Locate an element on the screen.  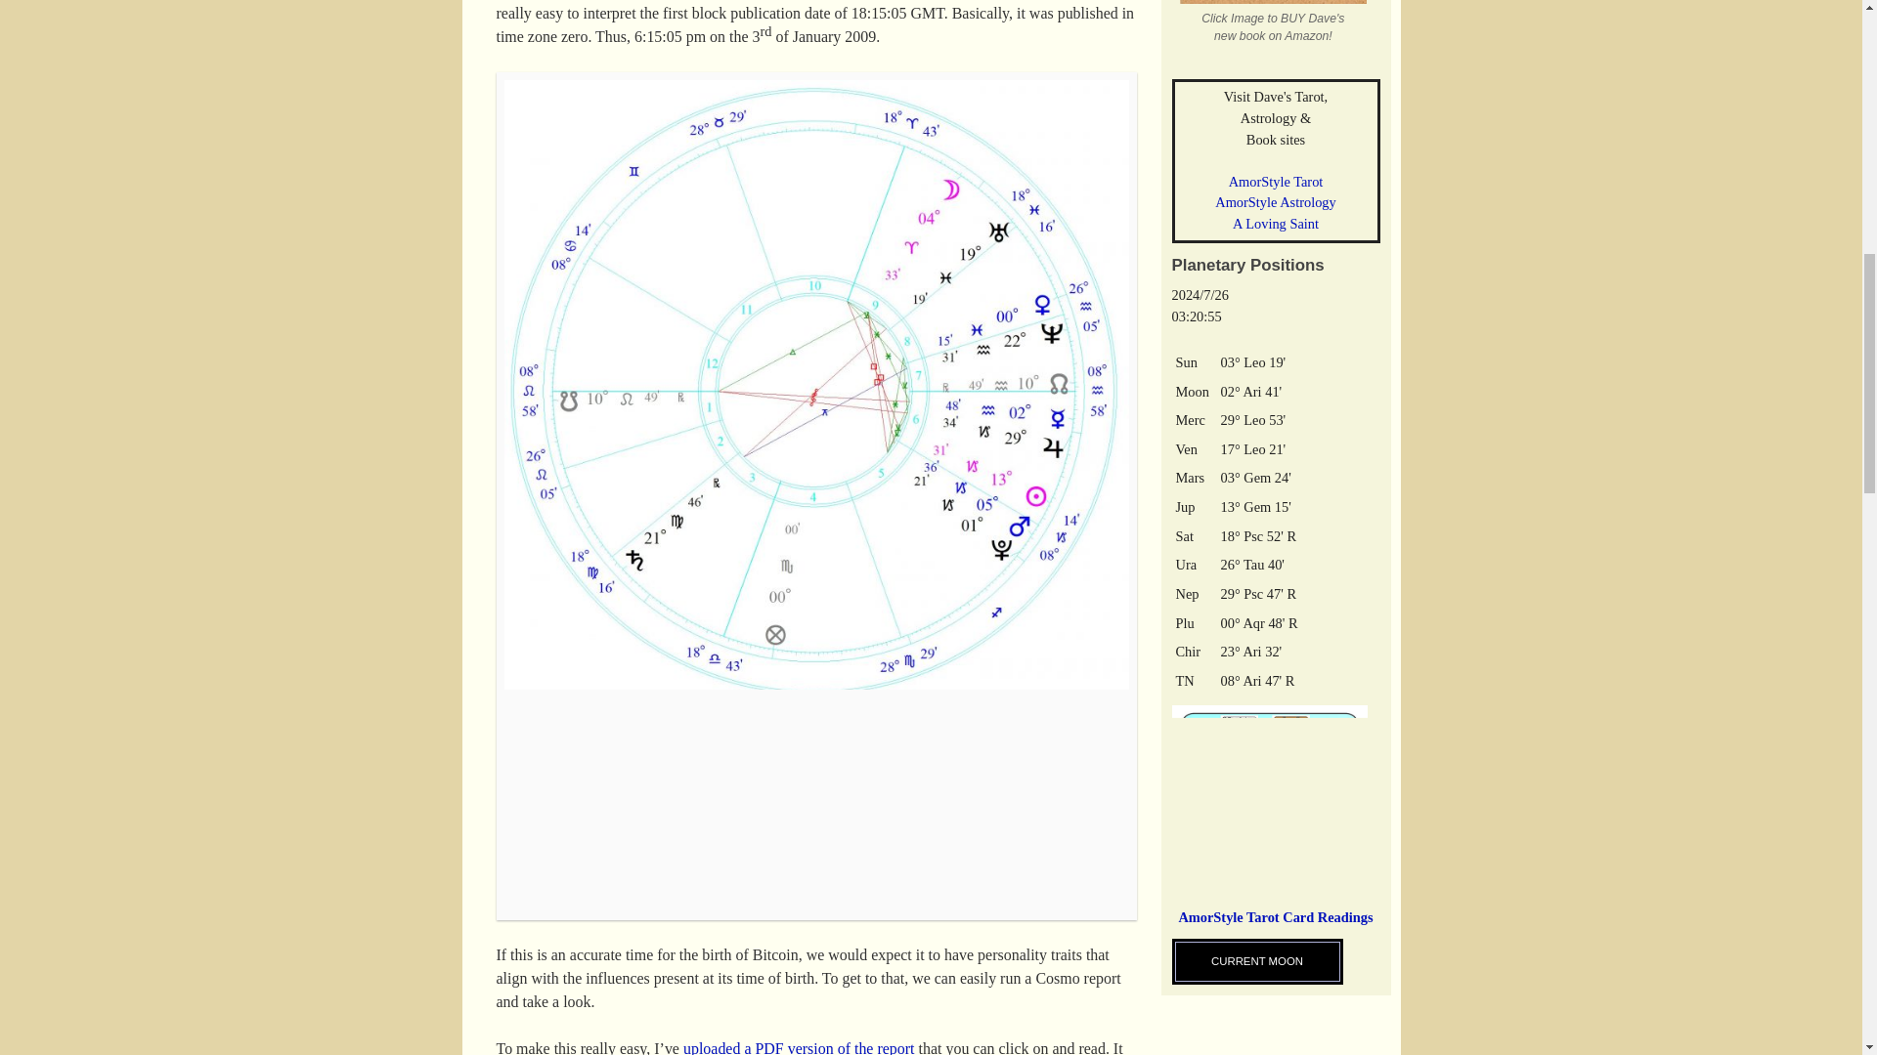
A Loving Saint is located at coordinates (1276, 223).